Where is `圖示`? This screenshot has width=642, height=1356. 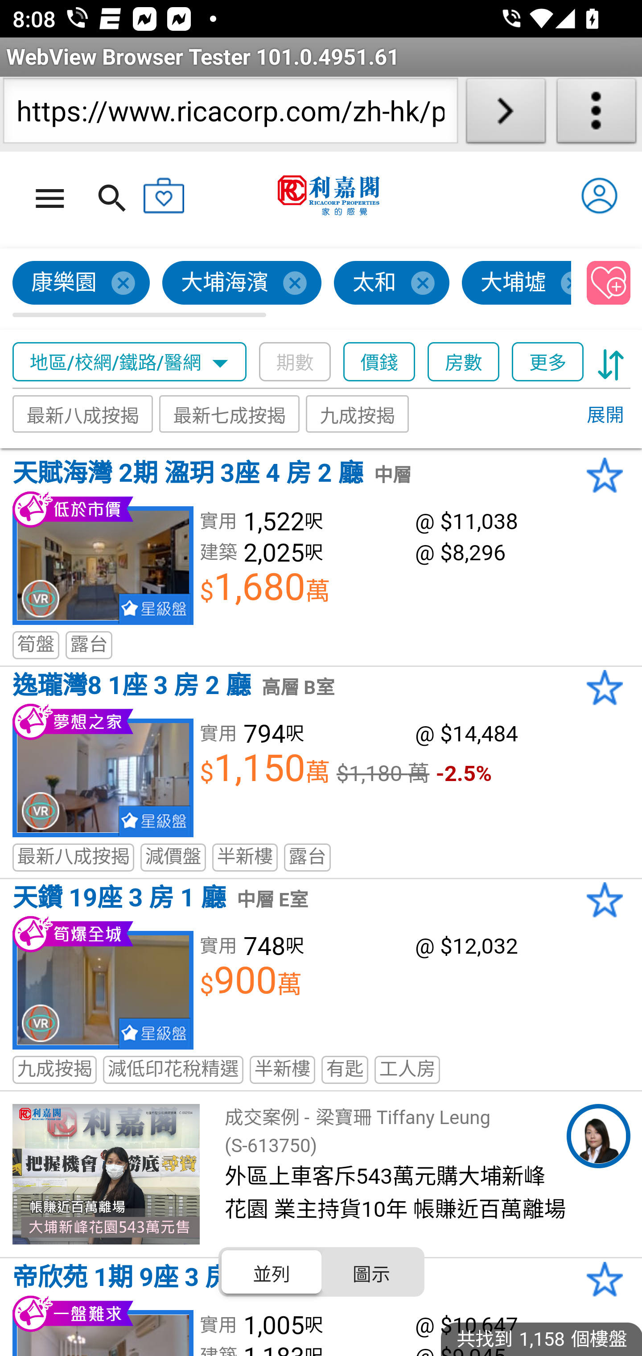 圖示 is located at coordinates (371, 1272).